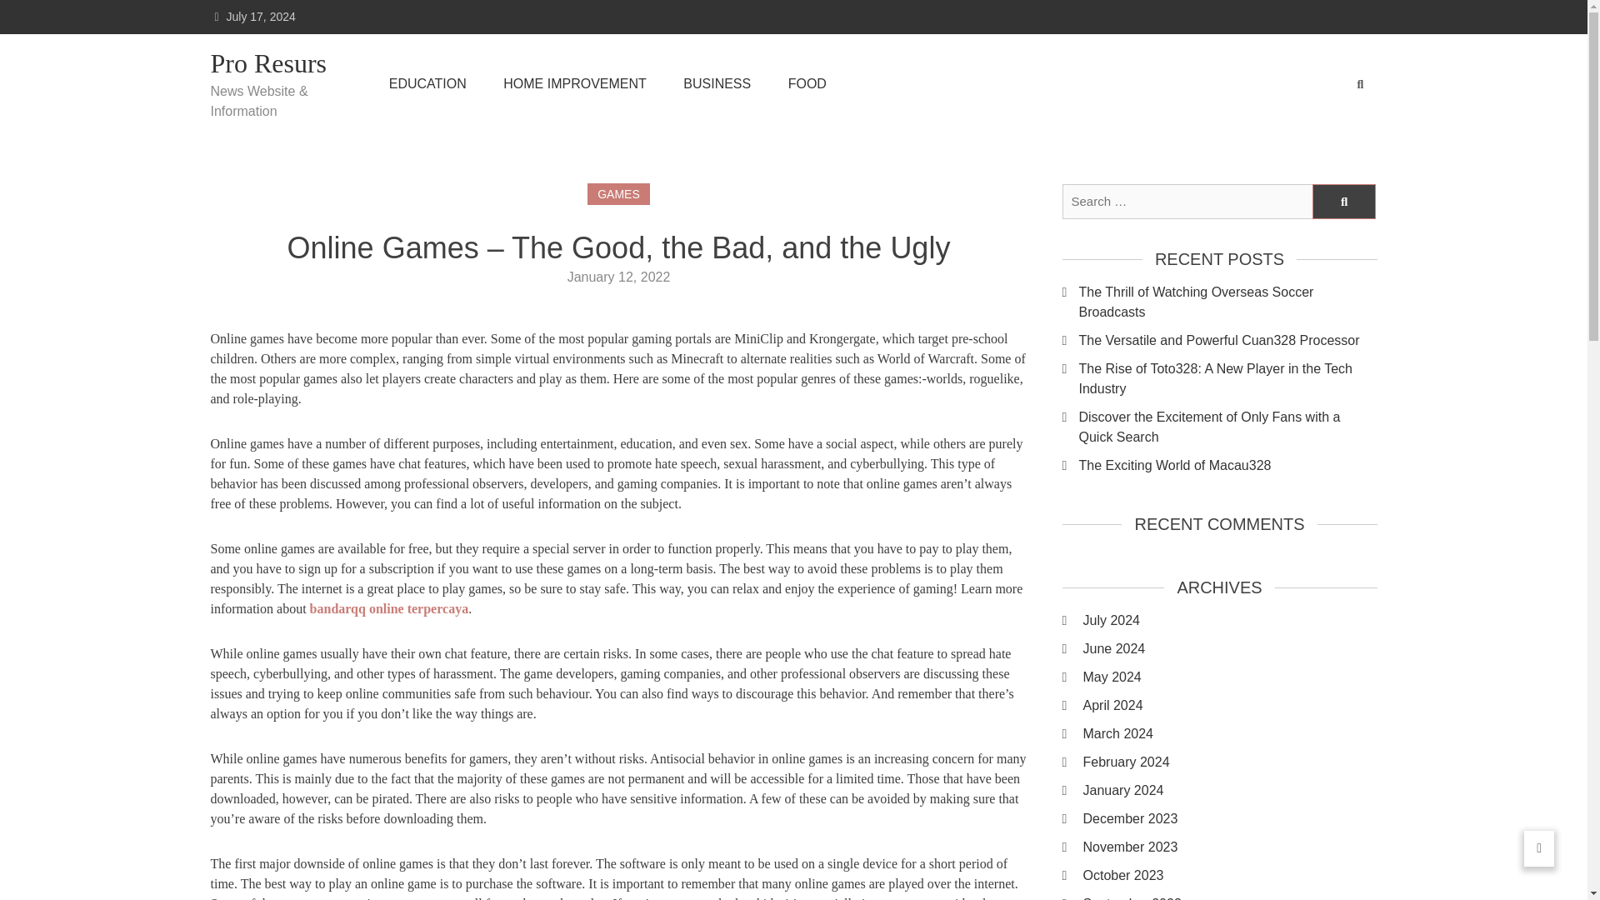 This screenshot has width=1600, height=900. Describe the element at coordinates (717, 83) in the screenshot. I see `BUSINESS` at that location.